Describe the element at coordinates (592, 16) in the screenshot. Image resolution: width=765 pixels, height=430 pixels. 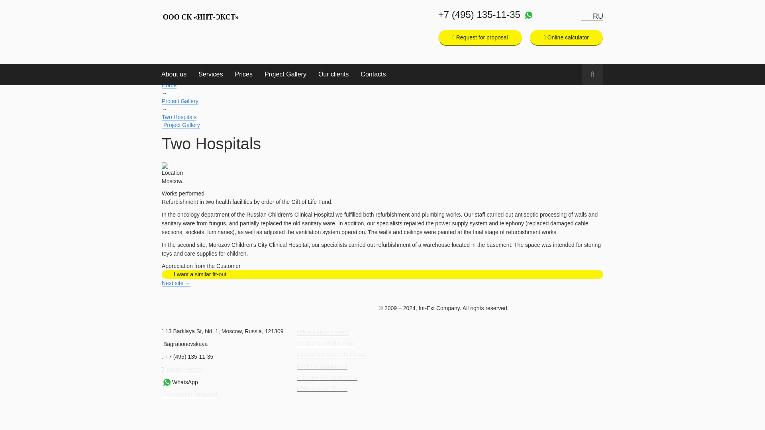
I see `RU` at that location.